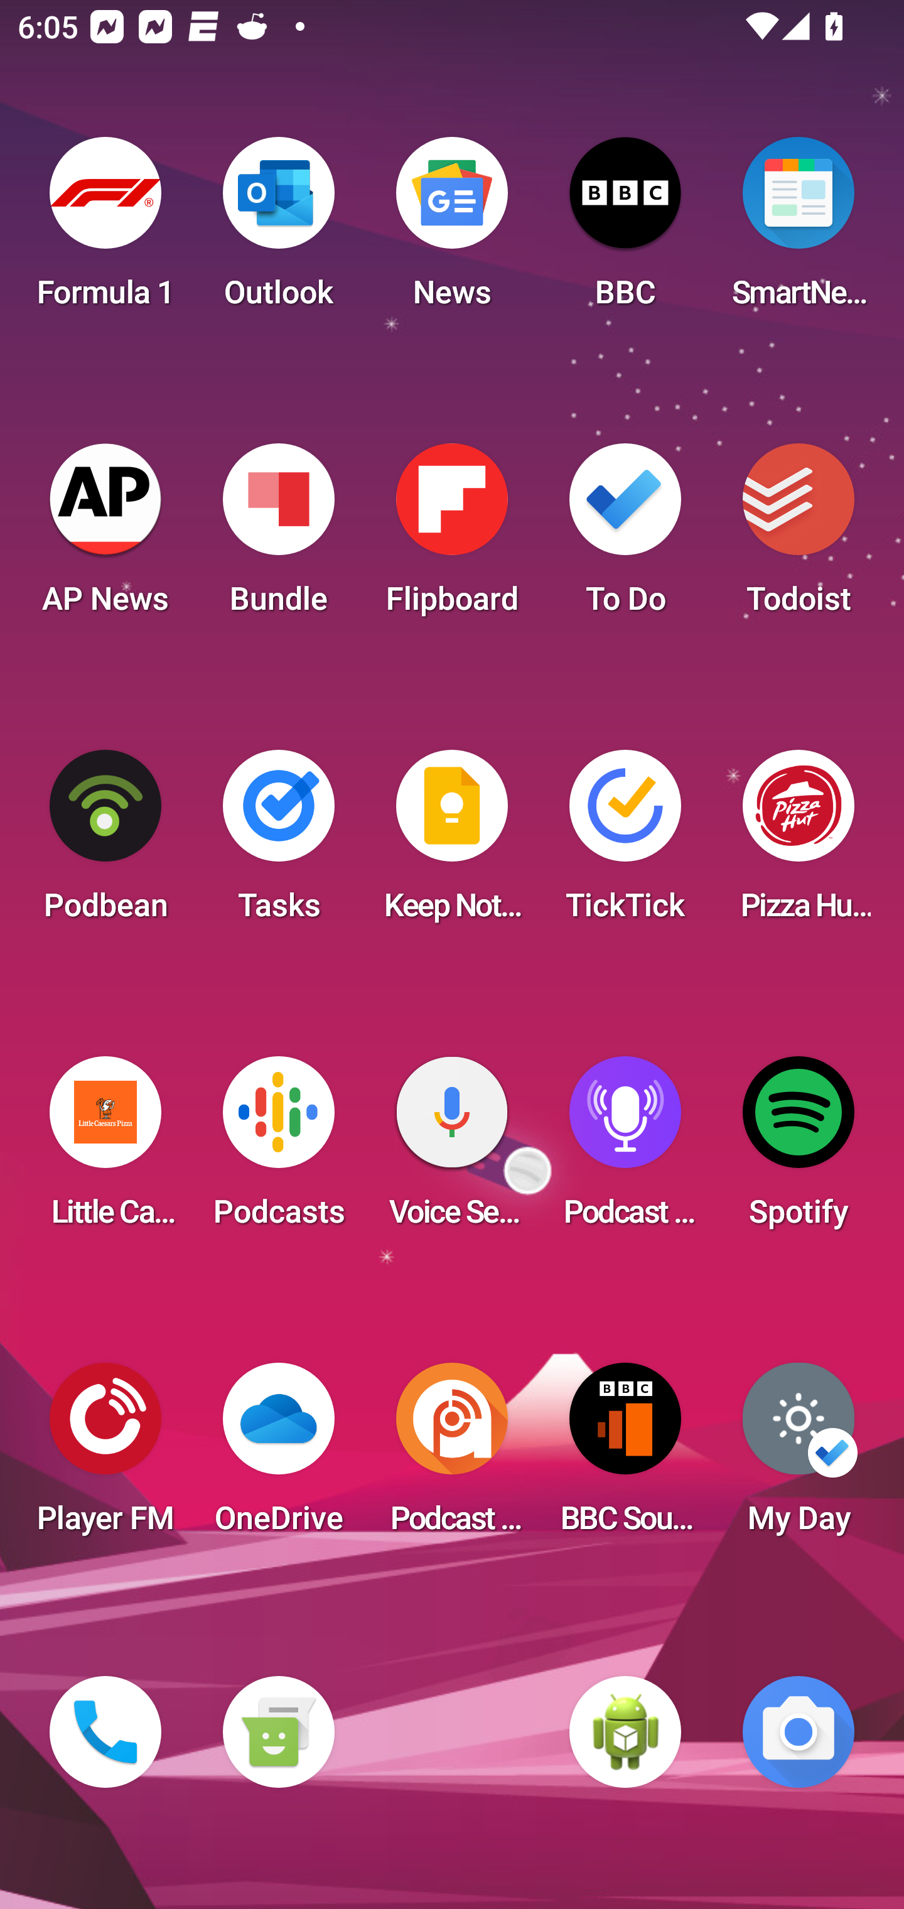 This screenshot has height=1909, width=904. Describe the element at coordinates (452, 230) in the screenshot. I see `News` at that location.